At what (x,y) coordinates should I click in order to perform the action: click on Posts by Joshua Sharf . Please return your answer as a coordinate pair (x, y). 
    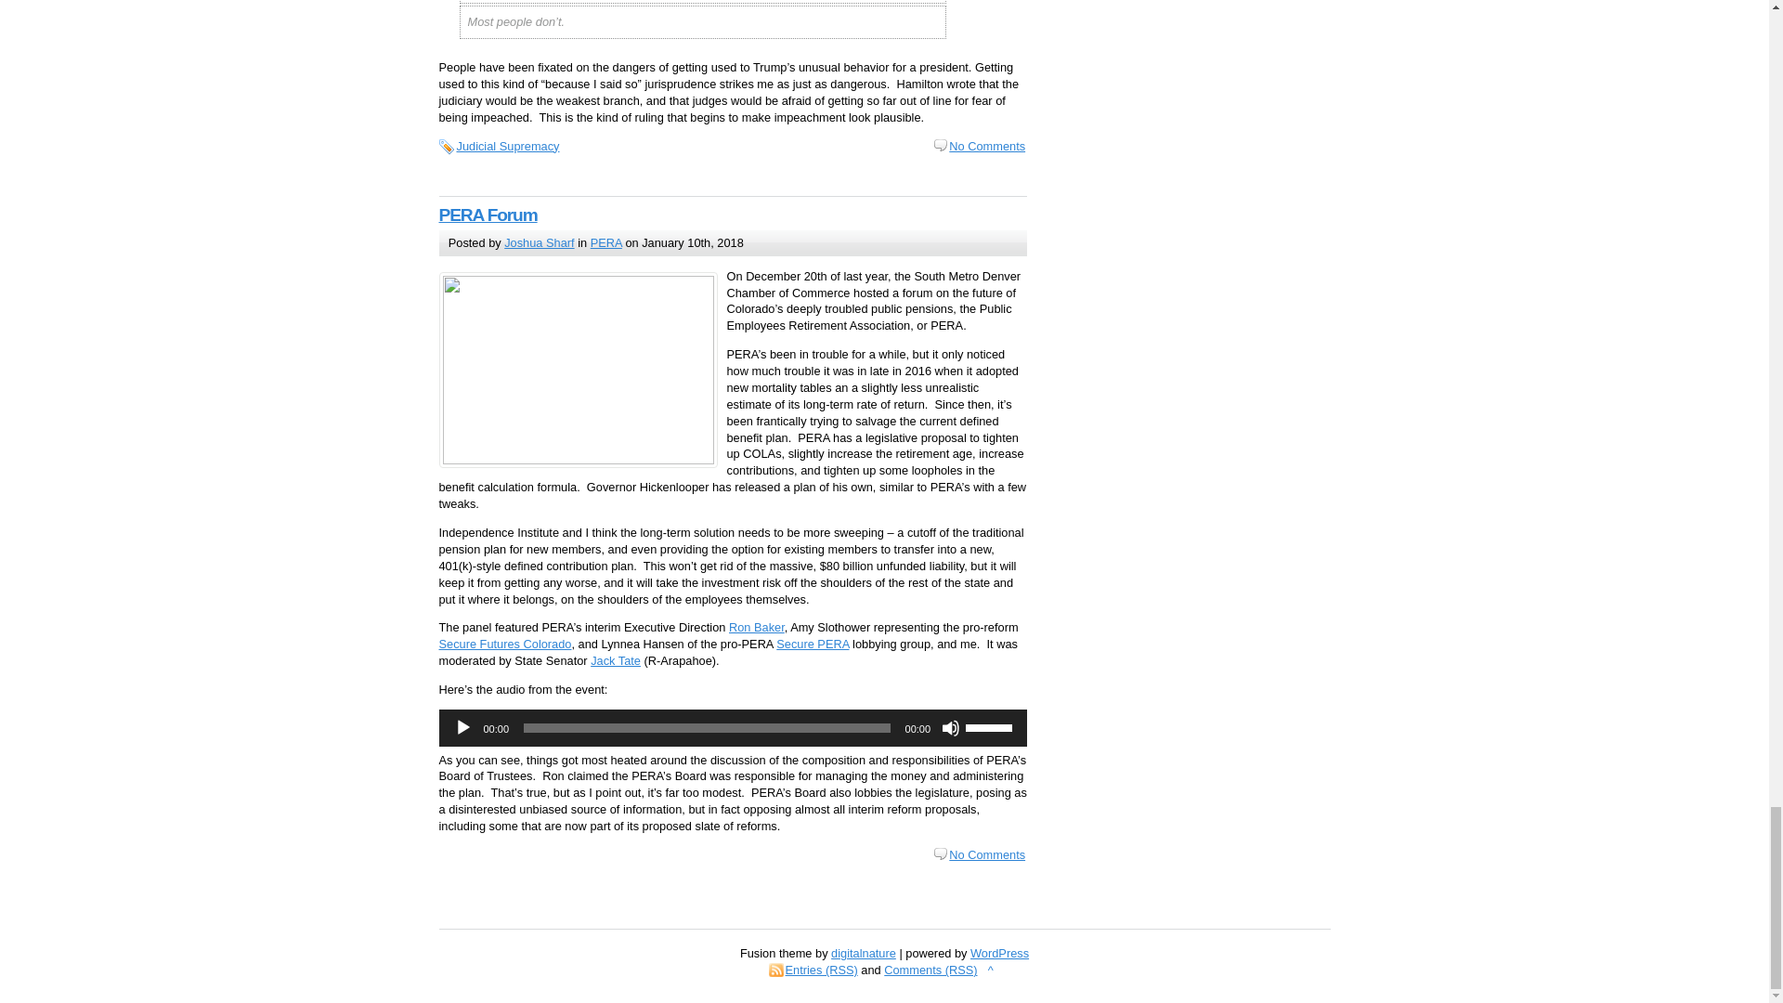
    Looking at the image, I should click on (539, 241).